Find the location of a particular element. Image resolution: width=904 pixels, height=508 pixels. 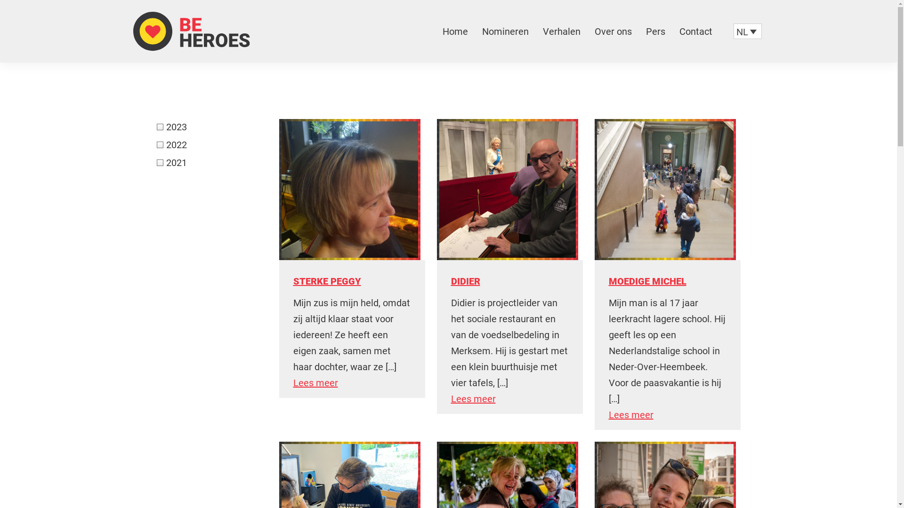

Over ons is located at coordinates (613, 32).